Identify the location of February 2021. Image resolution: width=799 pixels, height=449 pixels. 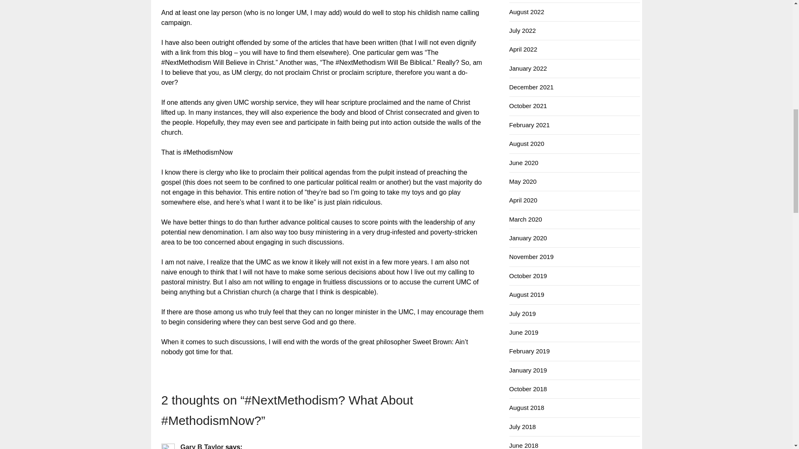
(530, 125).